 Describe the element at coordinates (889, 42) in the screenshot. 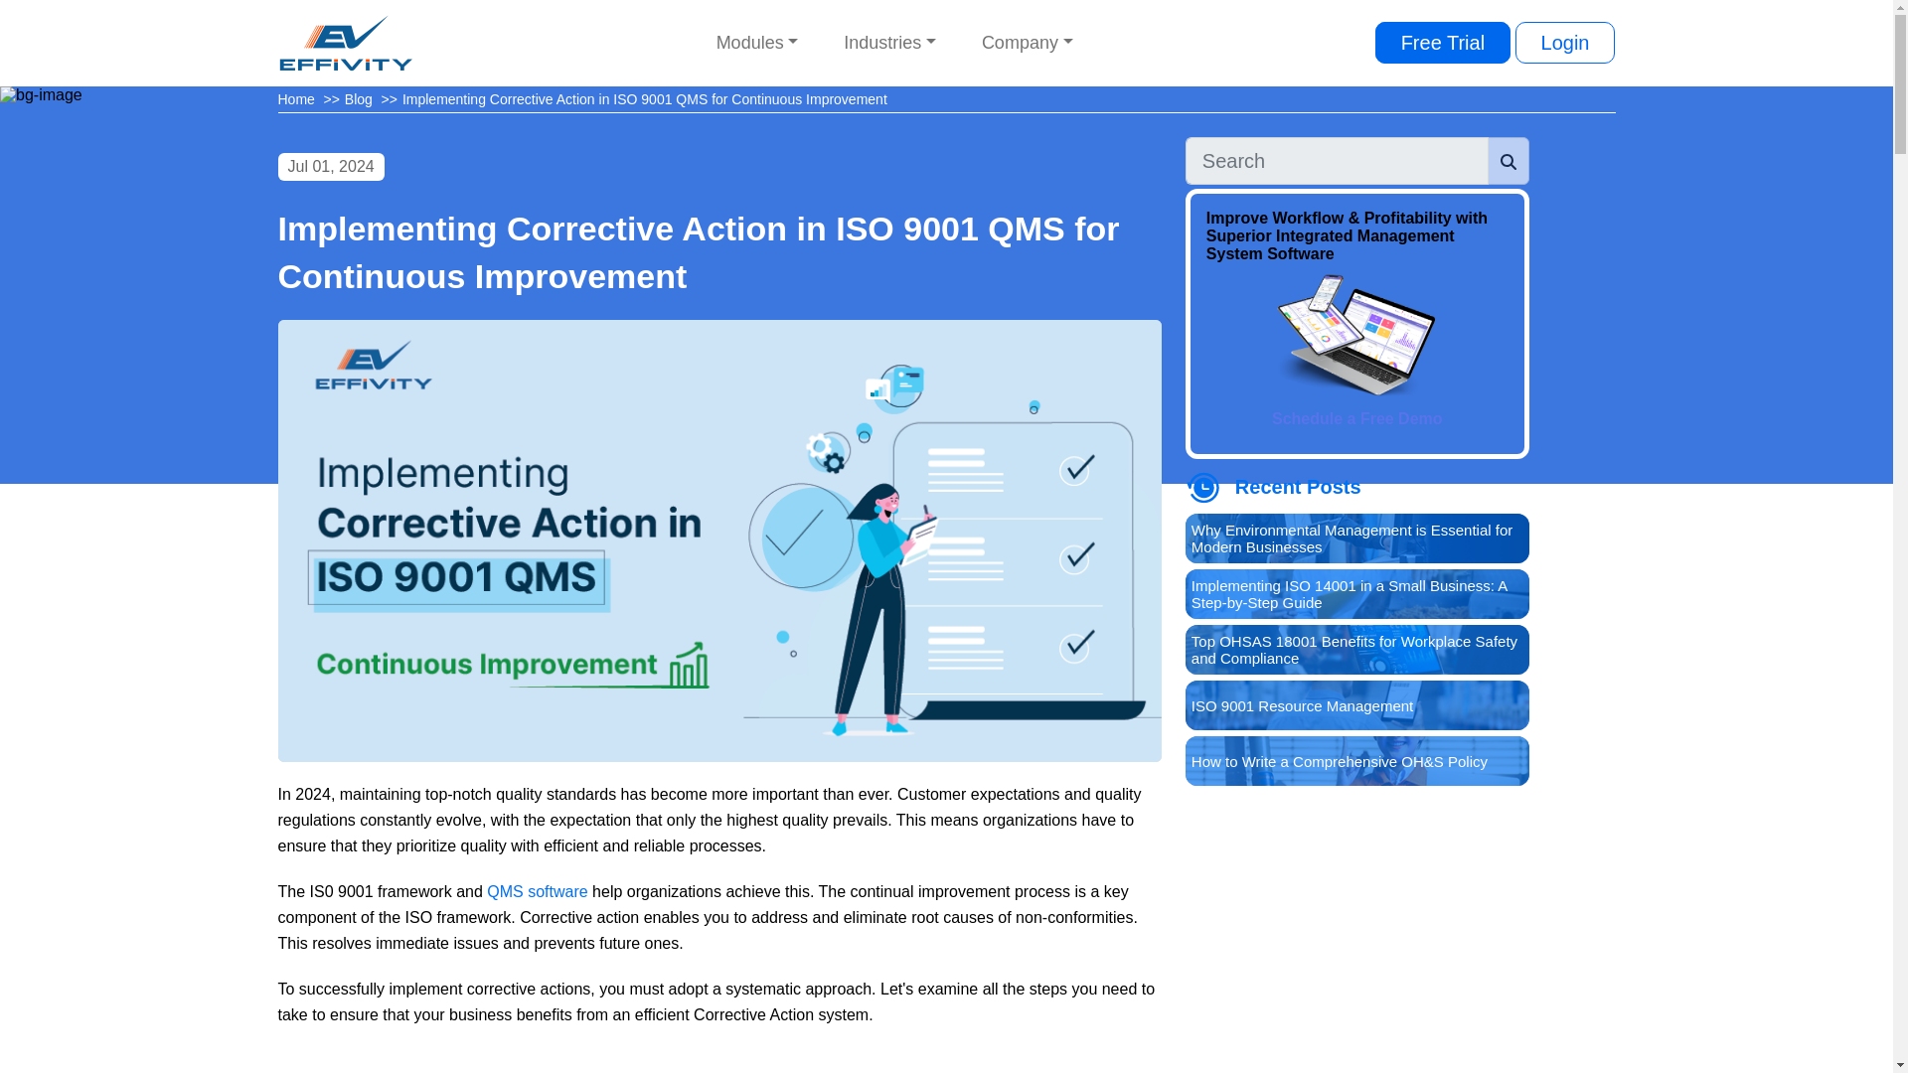

I see `Industries` at that location.